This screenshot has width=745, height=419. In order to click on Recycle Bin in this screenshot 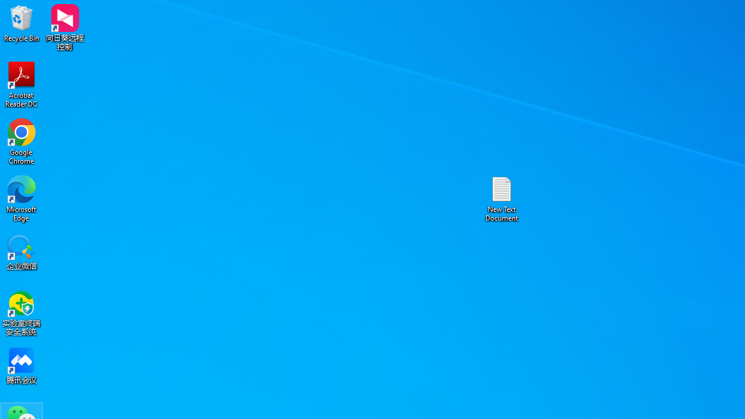, I will do `click(22, 23)`.